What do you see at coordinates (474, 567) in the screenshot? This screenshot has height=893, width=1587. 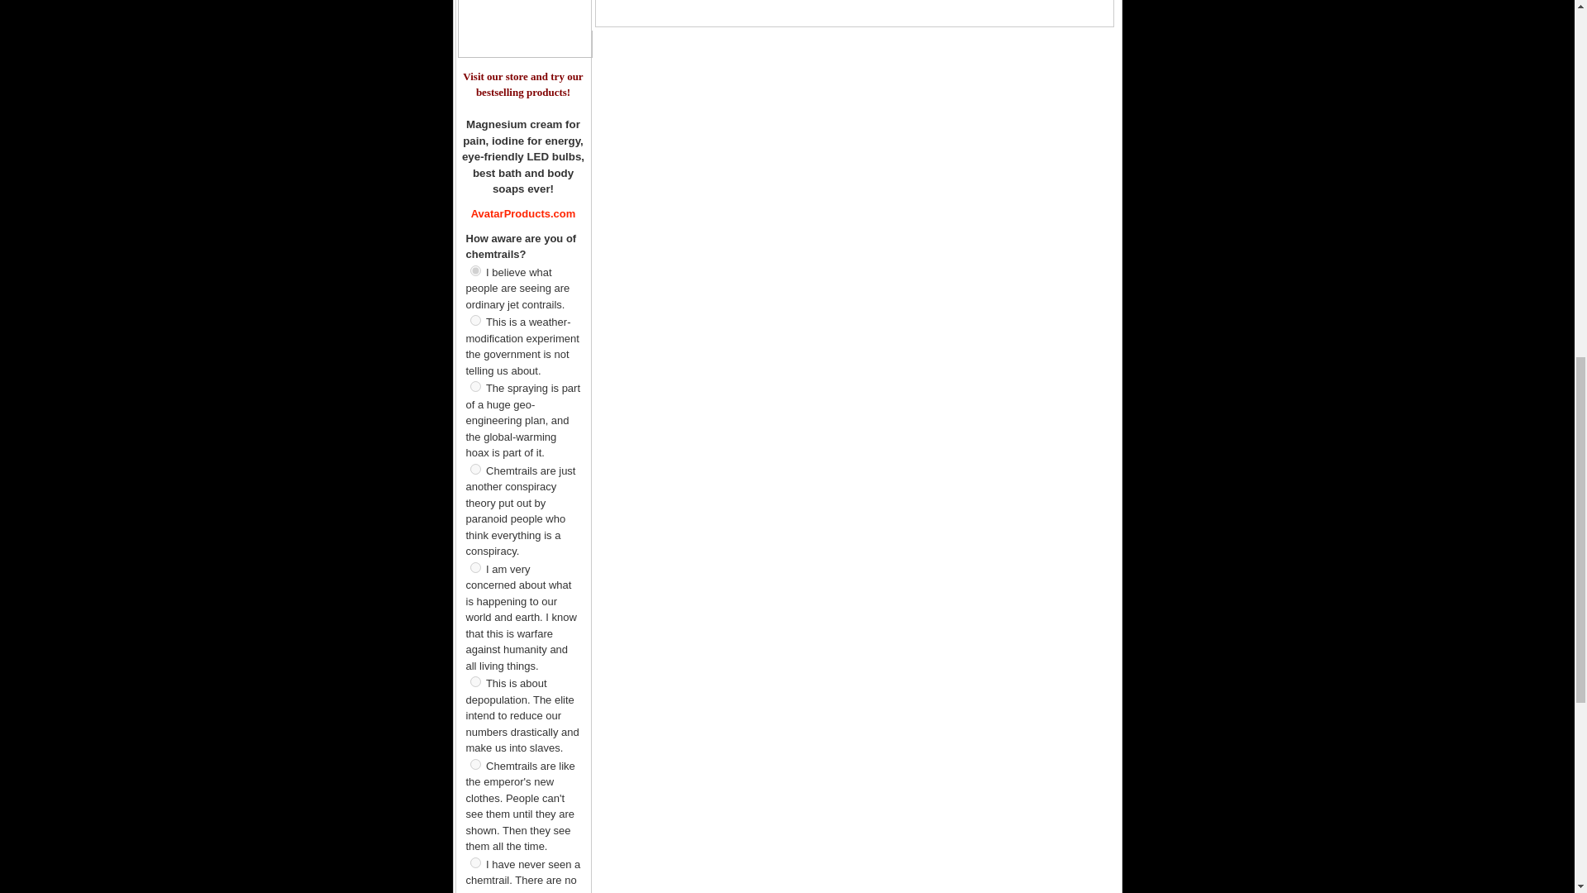 I see `4` at bounding box center [474, 567].